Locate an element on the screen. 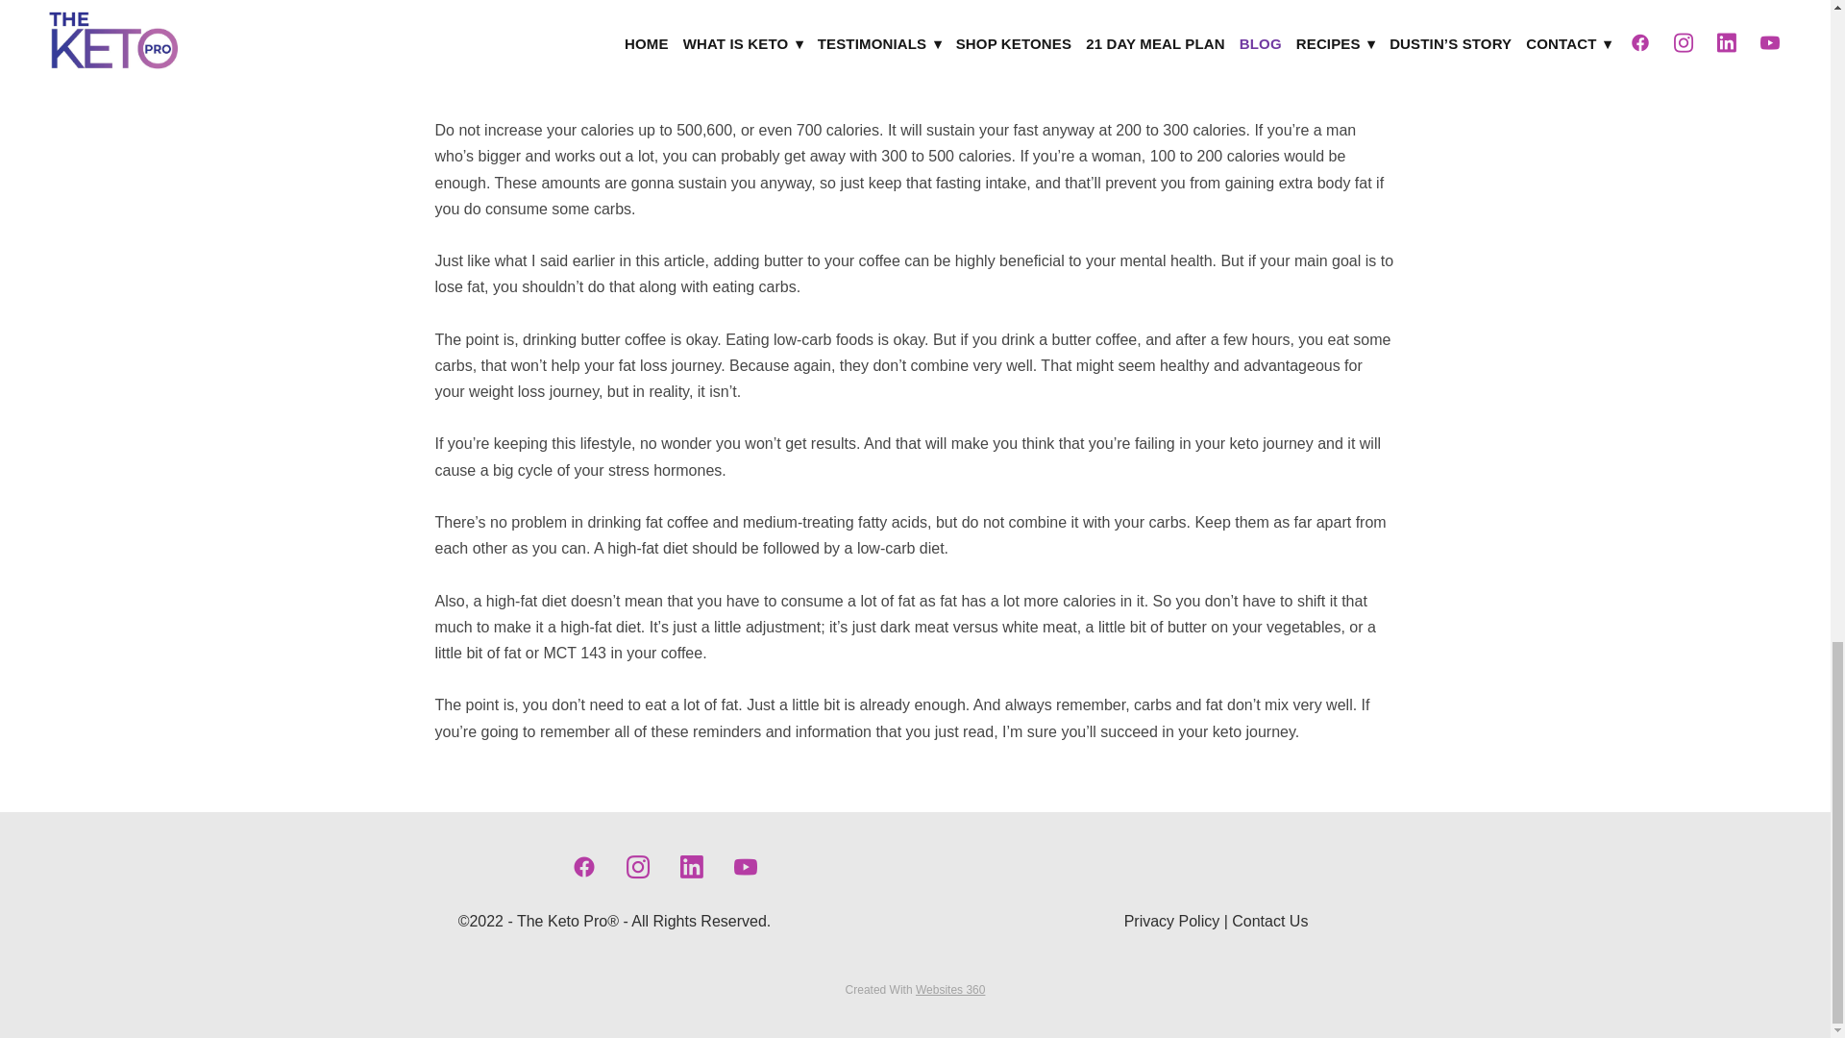 The width and height of the screenshot is (1845, 1038). Privacy Policy is located at coordinates (1171, 921).